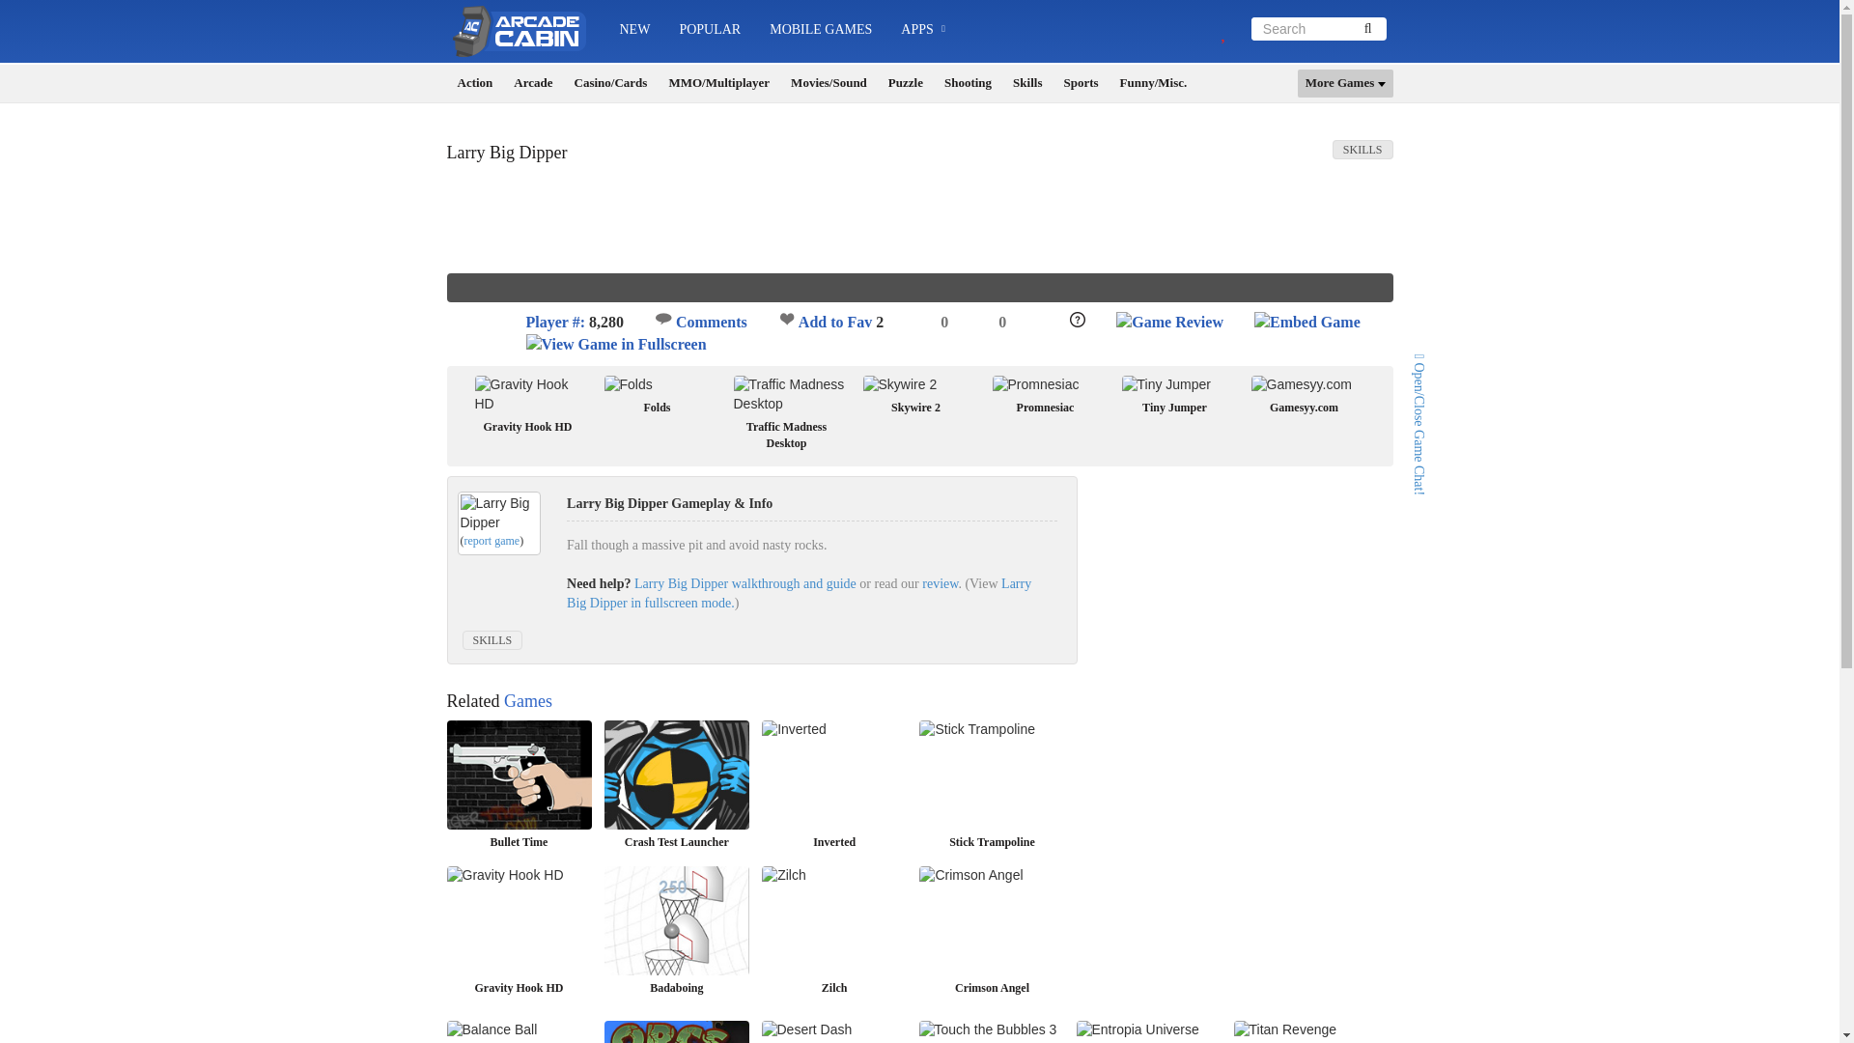 This screenshot has width=1854, height=1043. What do you see at coordinates (820, 29) in the screenshot?
I see `MOBILE GAMES` at bounding box center [820, 29].